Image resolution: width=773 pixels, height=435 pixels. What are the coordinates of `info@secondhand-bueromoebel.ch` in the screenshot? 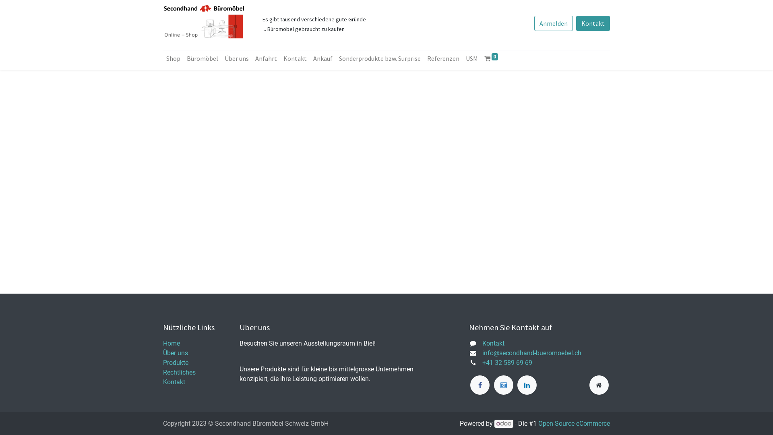 It's located at (532, 353).